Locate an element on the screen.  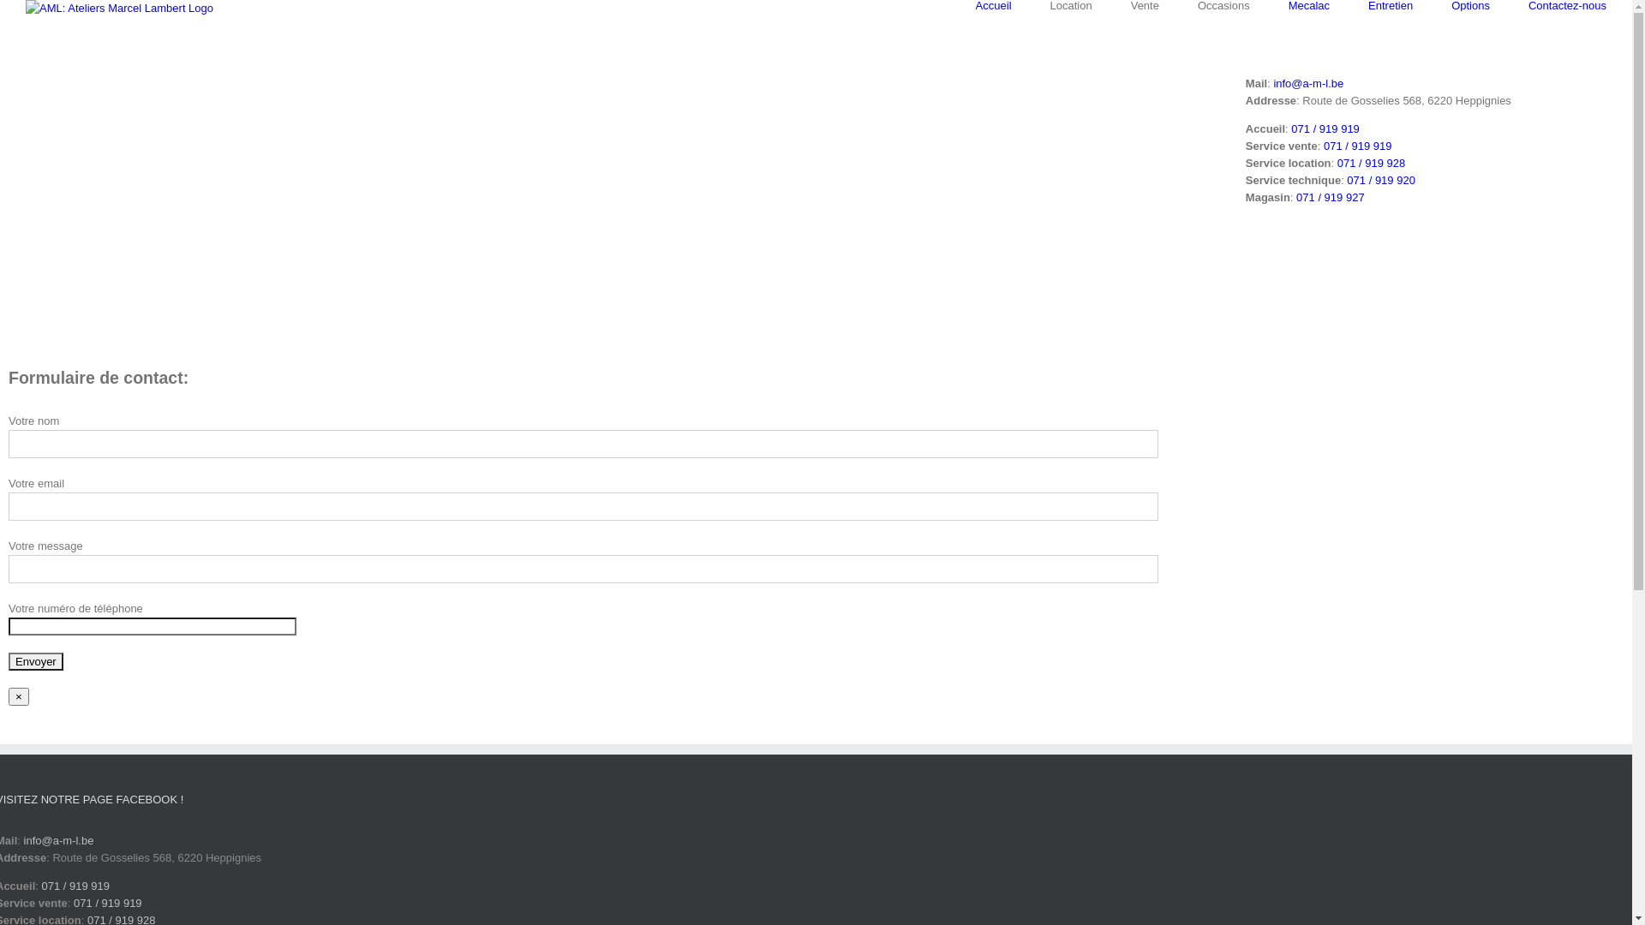
Accueil is located at coordinates (994, 5).